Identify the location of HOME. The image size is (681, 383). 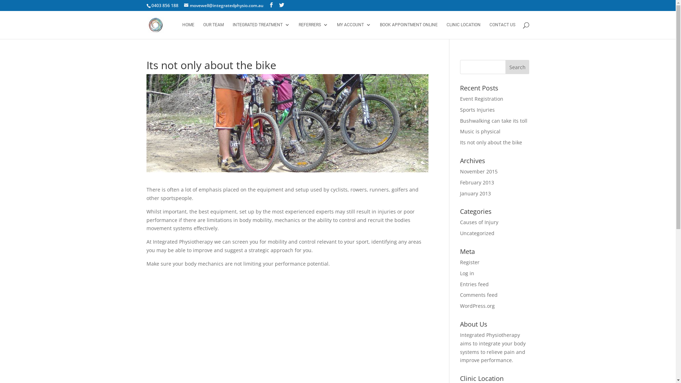
(188, 30).